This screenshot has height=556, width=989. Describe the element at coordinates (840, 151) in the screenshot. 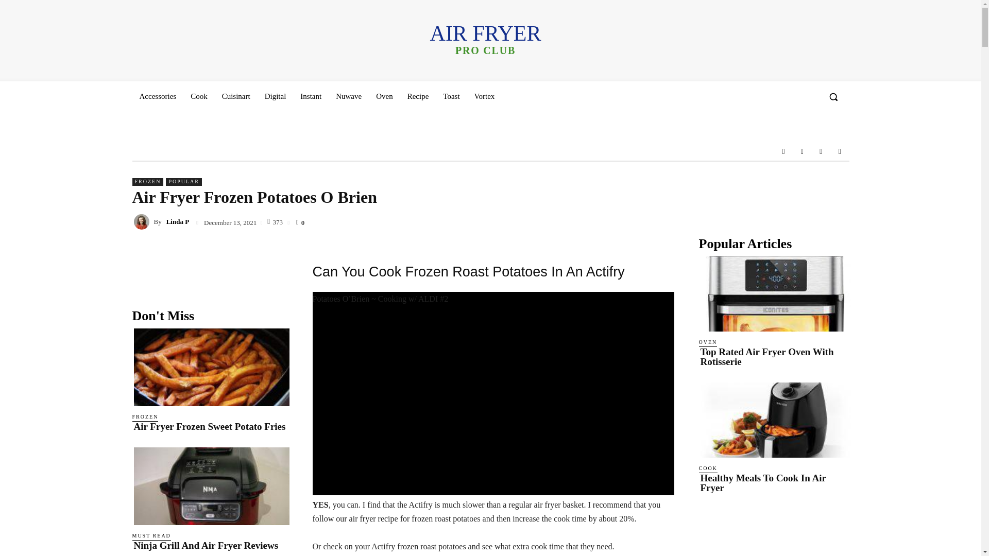

I see `Vortex` at that location.